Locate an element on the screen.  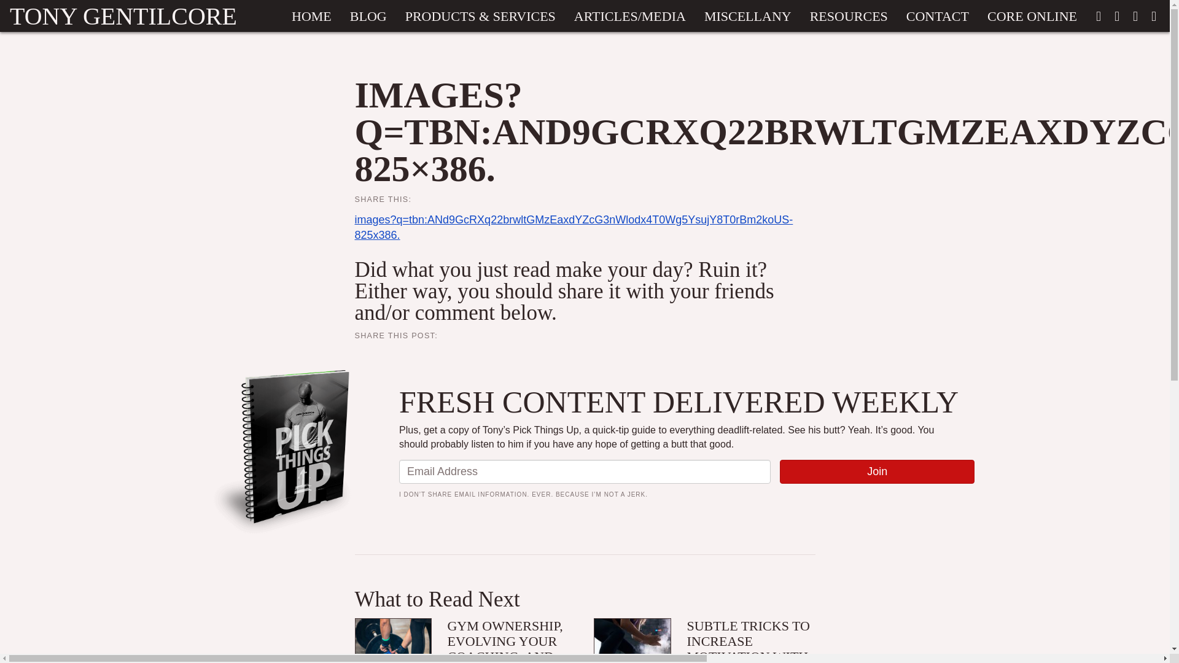
Join is located at coordinates (877, 472).